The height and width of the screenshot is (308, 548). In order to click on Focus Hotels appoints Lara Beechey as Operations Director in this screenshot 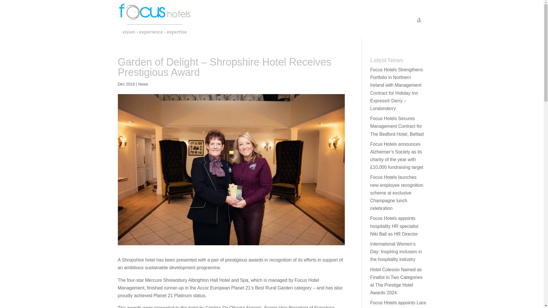, I will do `click(398, 304)`.